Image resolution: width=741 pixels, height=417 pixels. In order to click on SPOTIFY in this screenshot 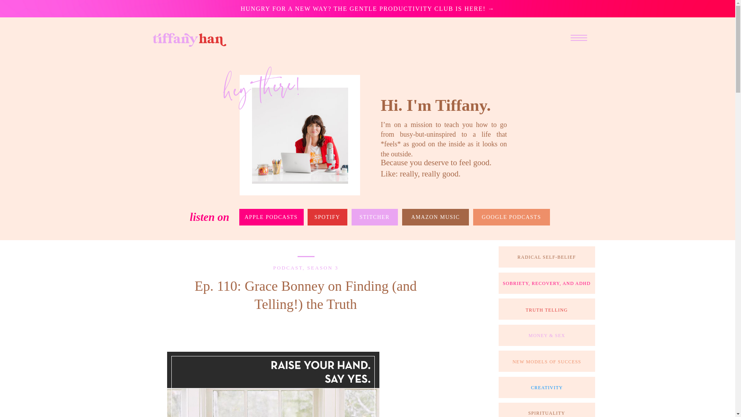, I will do `click(327, 217)`.